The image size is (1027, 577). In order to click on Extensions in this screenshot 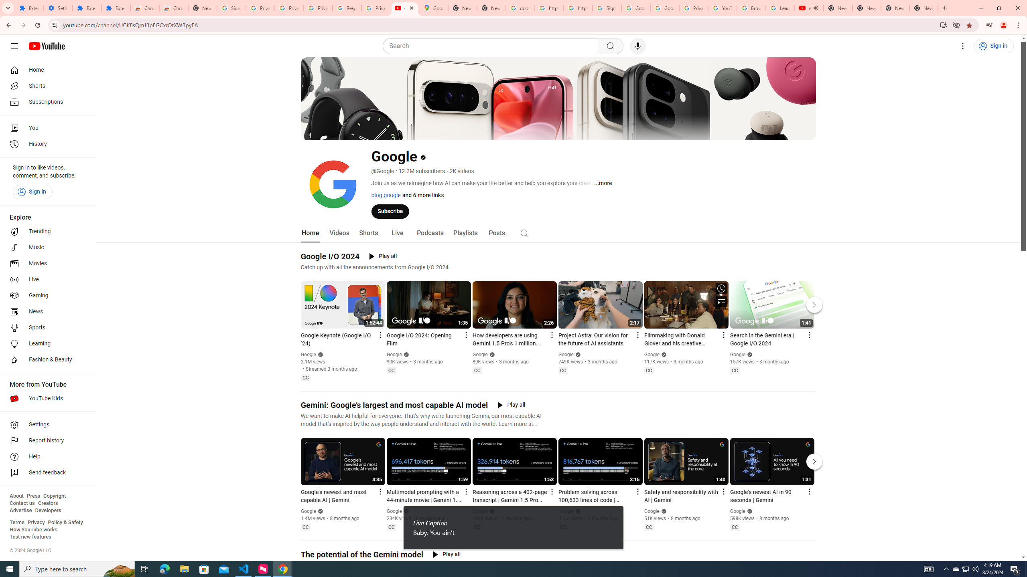, I will do `click(29, 8)`.